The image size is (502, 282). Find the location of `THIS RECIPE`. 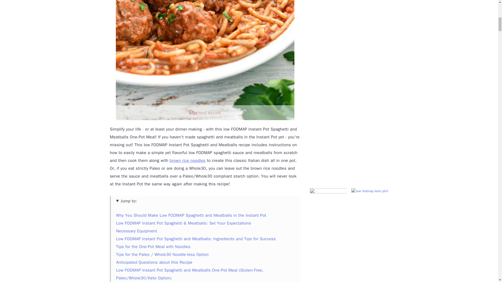

THIS RECIPE is located at coordinates (205, 113).